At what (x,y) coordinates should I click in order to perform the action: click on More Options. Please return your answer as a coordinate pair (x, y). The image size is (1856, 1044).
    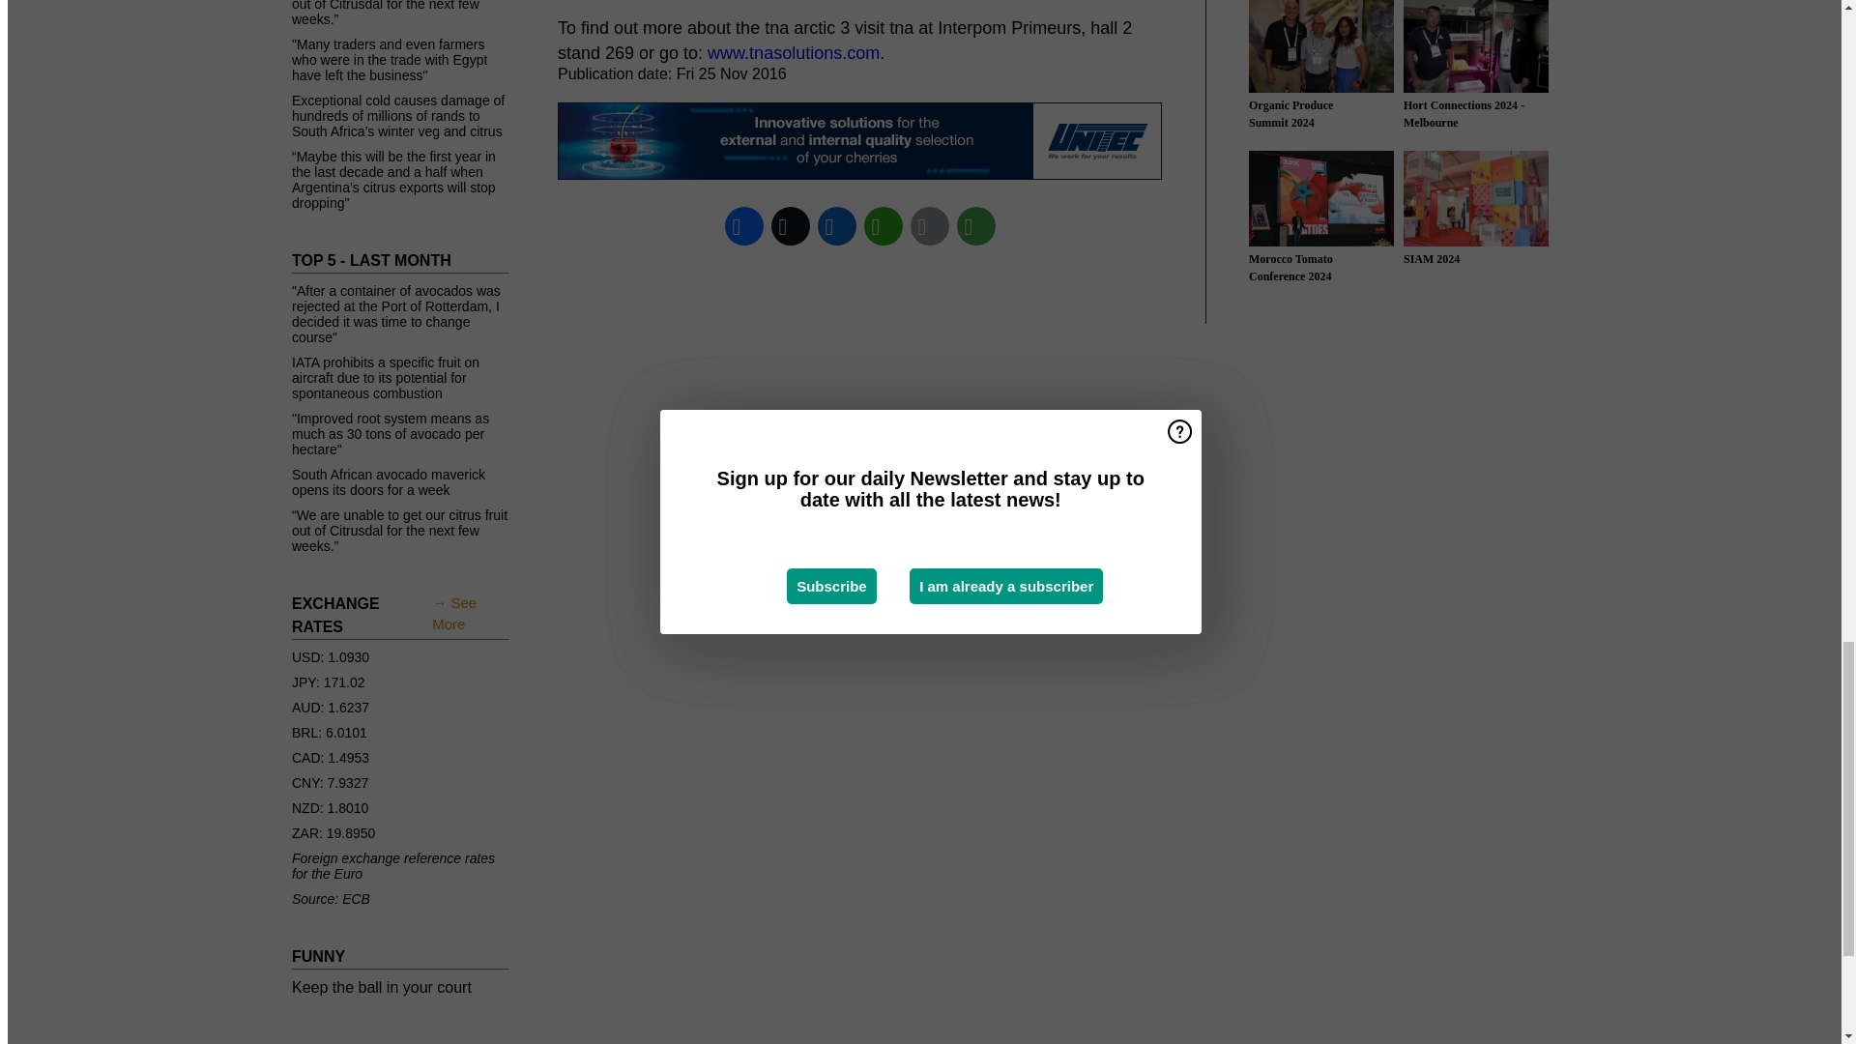
    Looking at the image, I should click on (976, 226).